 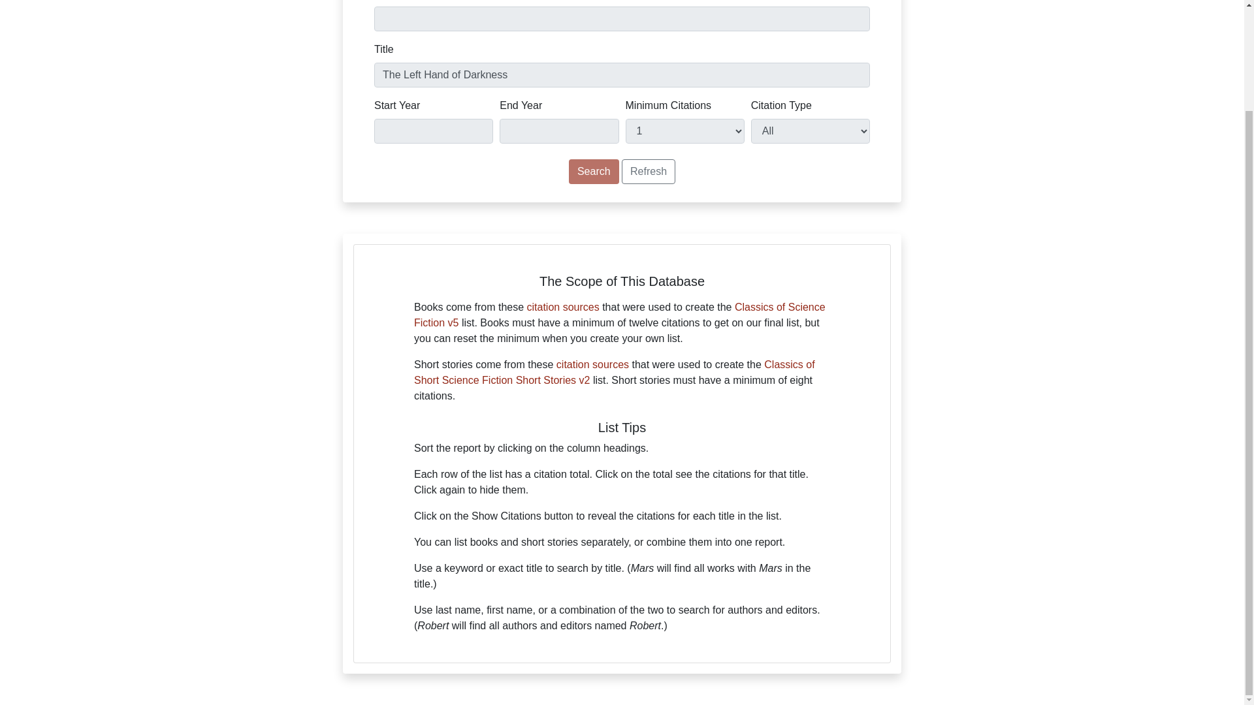 What do you see at coordinates (614, 372) in the screenshot?
I see `Classics of Short Science Fiction Short Stories v2` at bounding box center [614, 372].